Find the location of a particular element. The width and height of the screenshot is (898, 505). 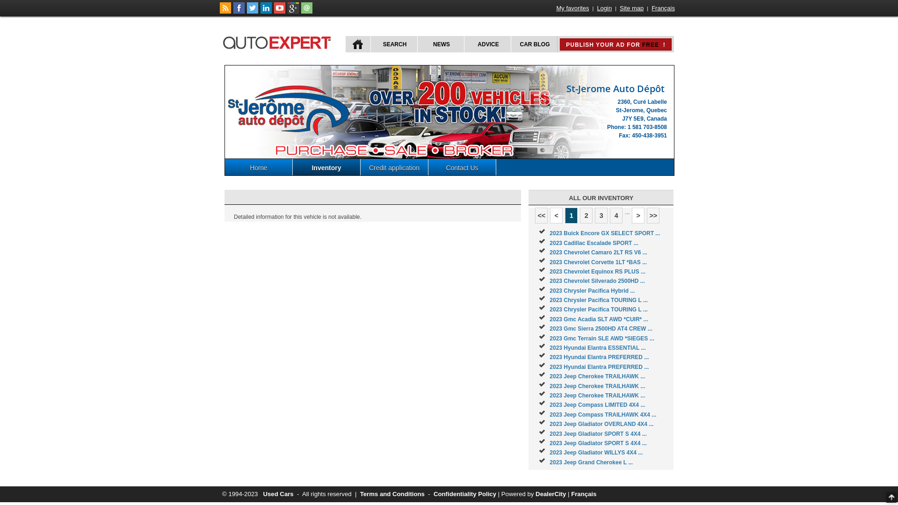

2023 Jeep Gladiator OVERLAND 4X4 ... is located at coordinates (601, 424).